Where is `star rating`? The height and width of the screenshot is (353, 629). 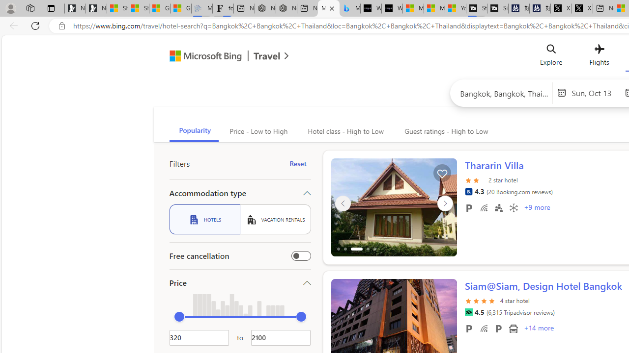 star rating is located at coordinates (481, 300).